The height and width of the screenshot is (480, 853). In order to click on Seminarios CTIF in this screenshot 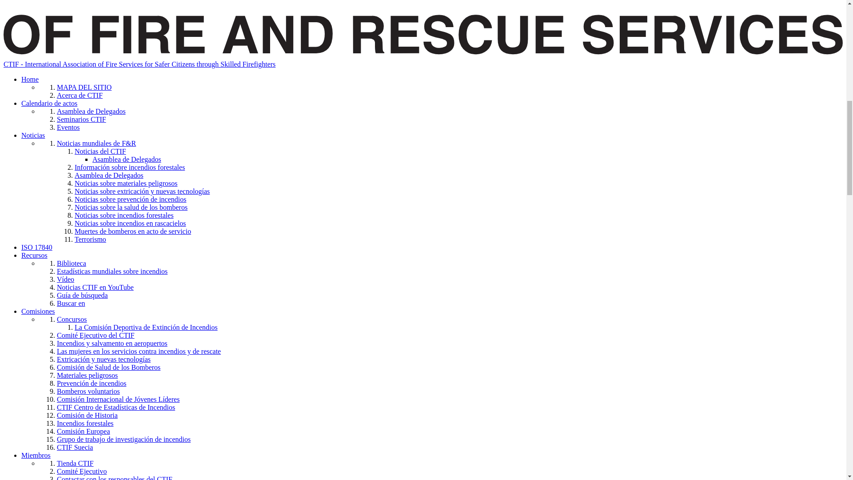, I will do `click(81, 119)`.